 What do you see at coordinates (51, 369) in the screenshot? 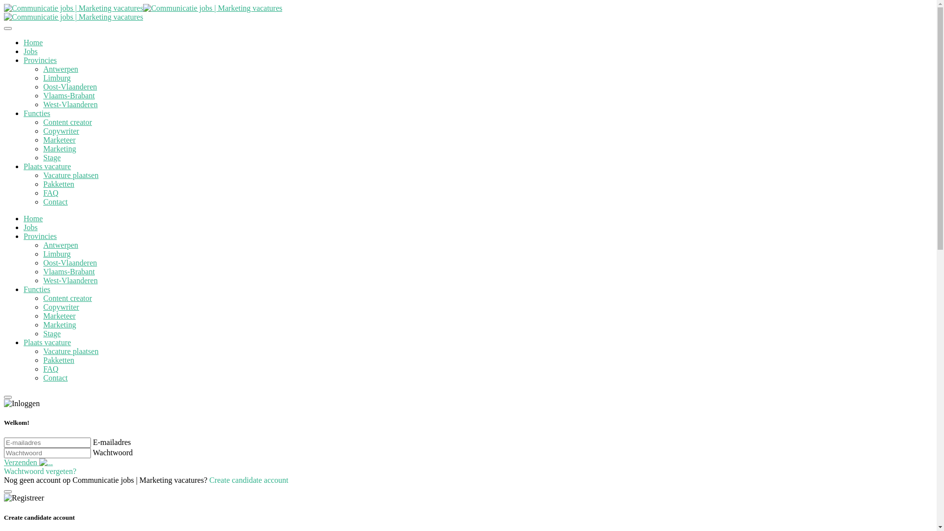
I see `FAQ` at bounding box center [51, 369].